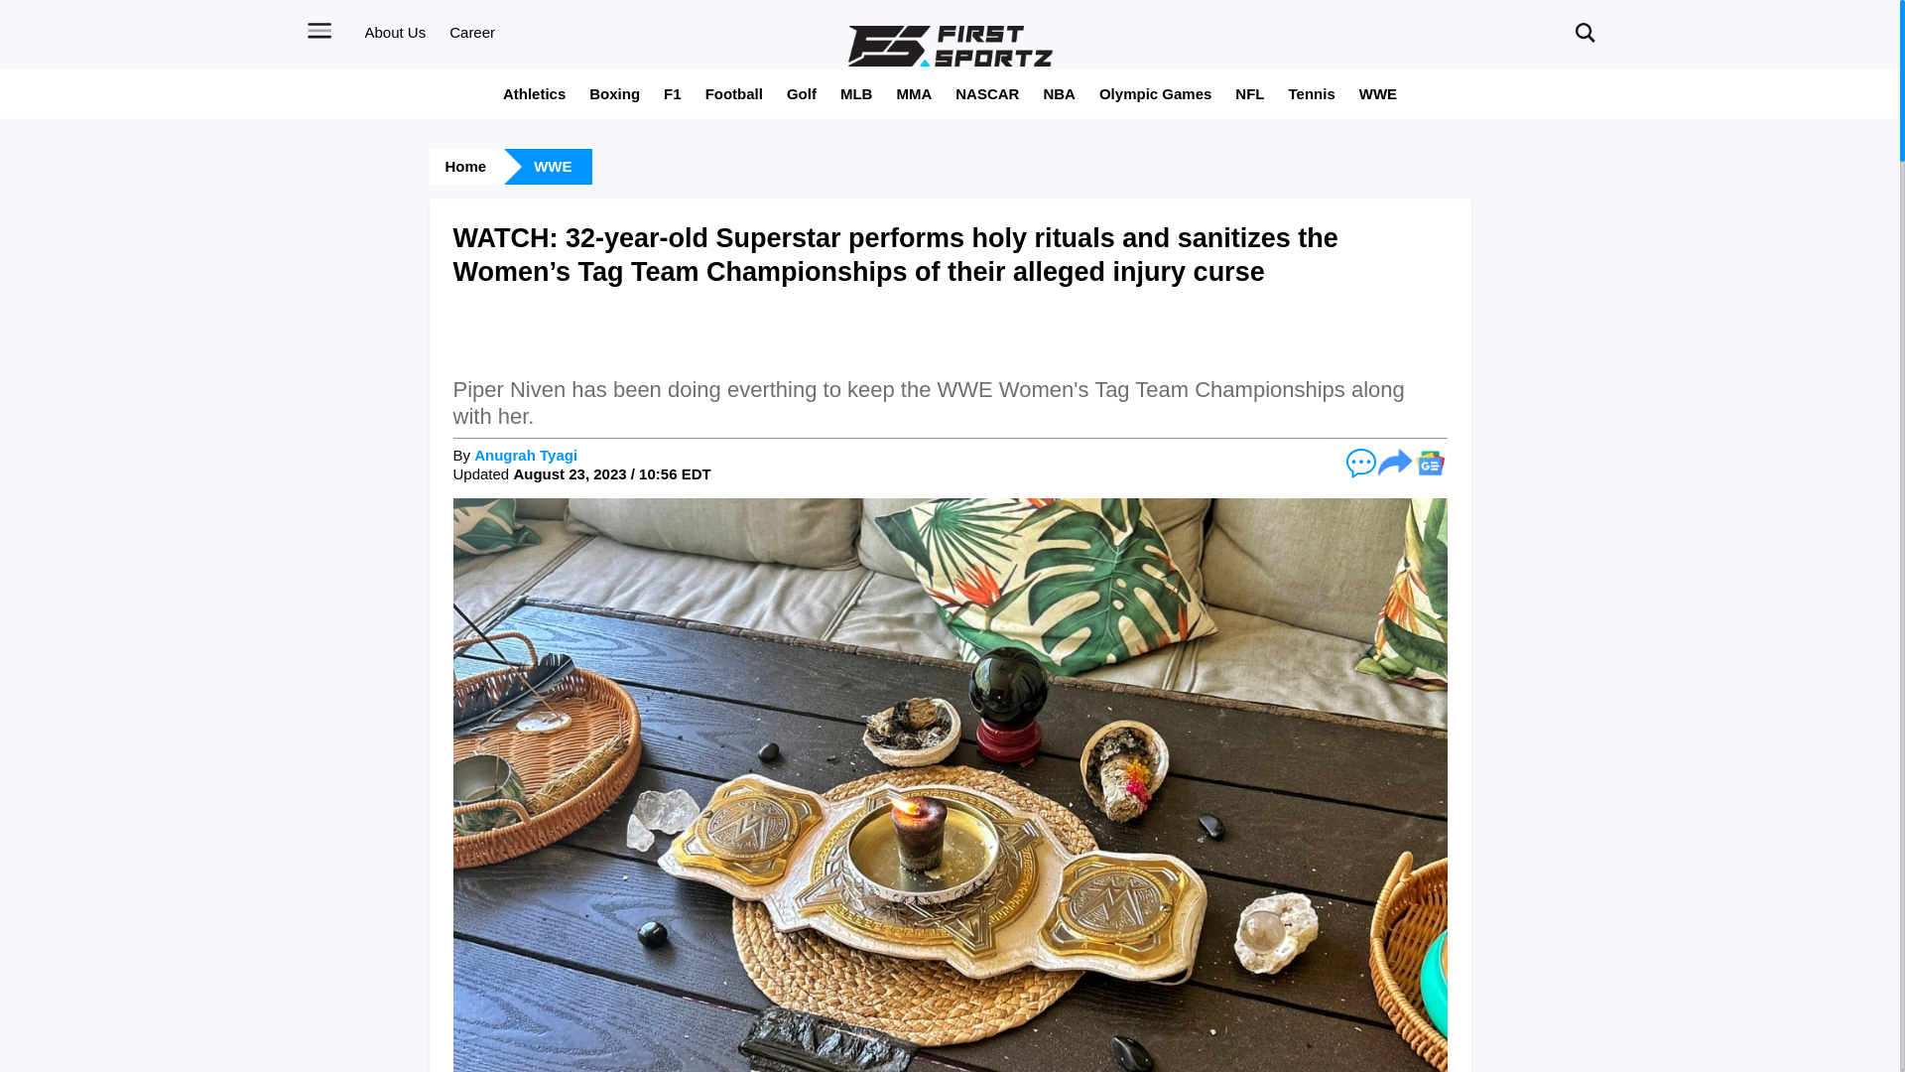 Image resolution: width=1905 pixels, height=1072 pixels. I want to click on Tennis, so click(1312, 93).